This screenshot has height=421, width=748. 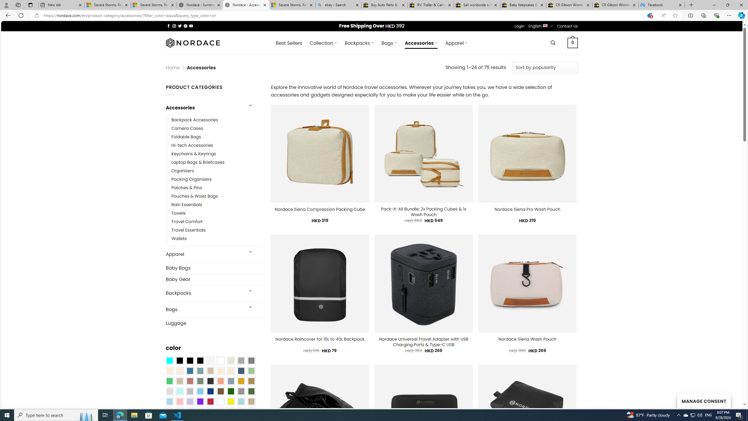 I want to click on Rain Essentials, so click(x=217, y=205).